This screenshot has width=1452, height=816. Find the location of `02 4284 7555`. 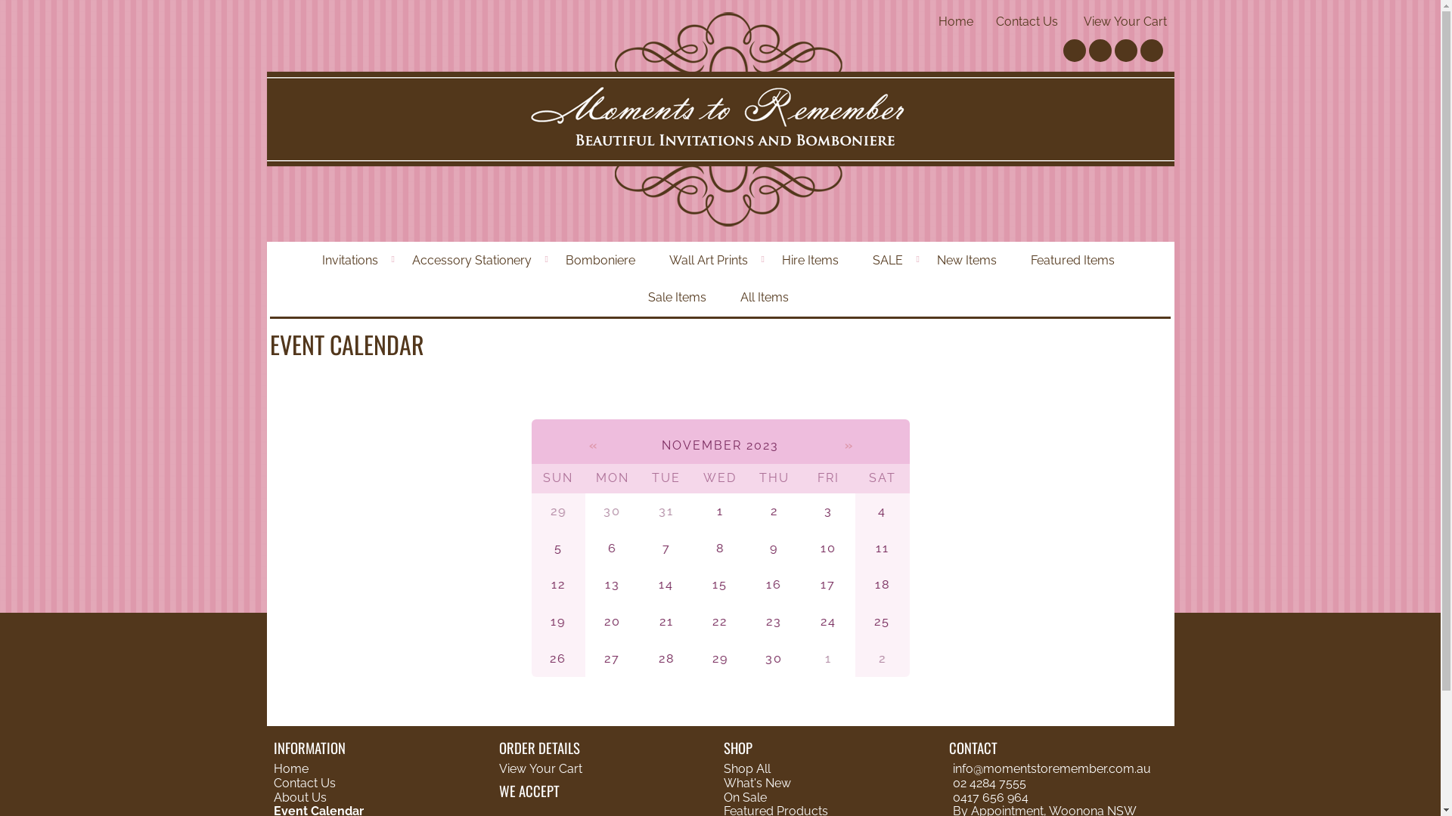

02 4284 7555 is located at coordinates (989, 783).